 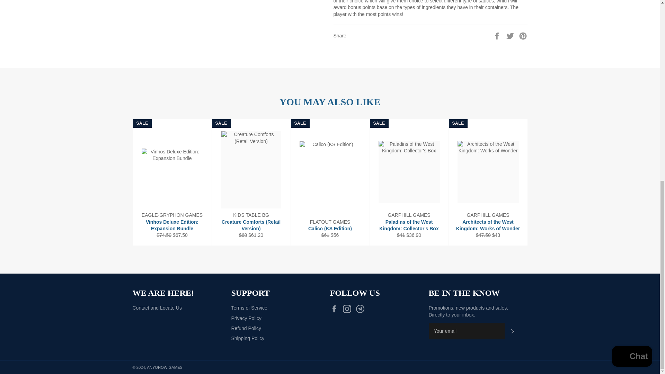 I want to click on Pin on Pinterest, so click(x=523, y=35).